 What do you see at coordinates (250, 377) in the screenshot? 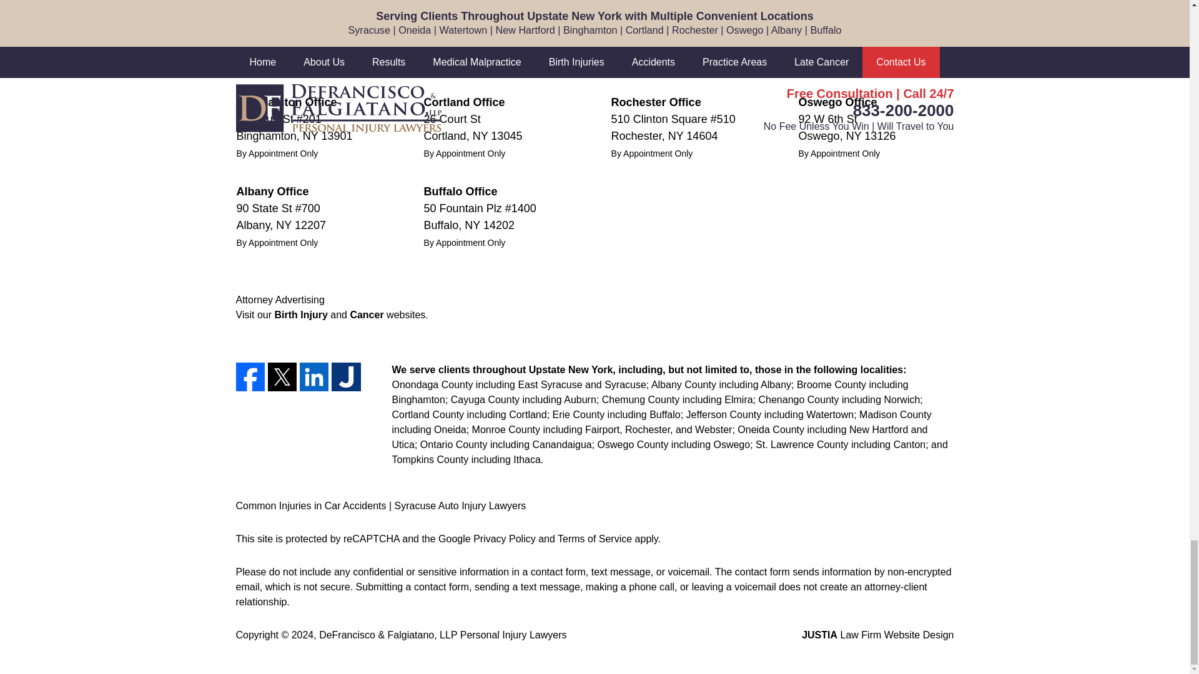
I see `Facebook` at bounding box center [250, 377].